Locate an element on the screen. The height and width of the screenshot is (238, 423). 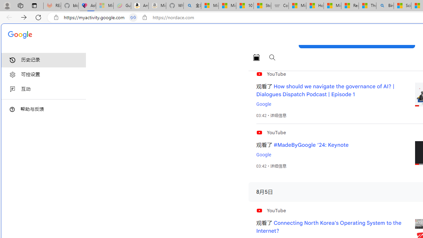
Microsoft account | Privacy is located at coordinates (210, 6).